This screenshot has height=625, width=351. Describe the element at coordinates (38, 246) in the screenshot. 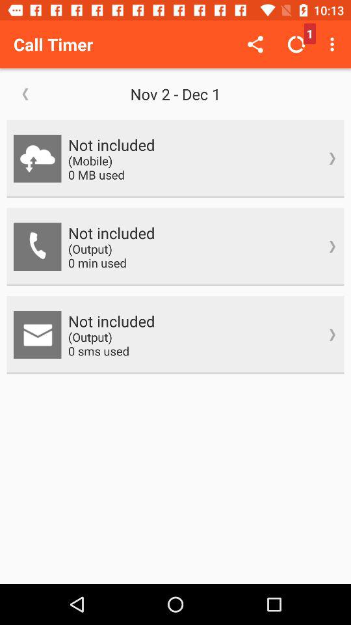

I see `click on phone image` at that location.